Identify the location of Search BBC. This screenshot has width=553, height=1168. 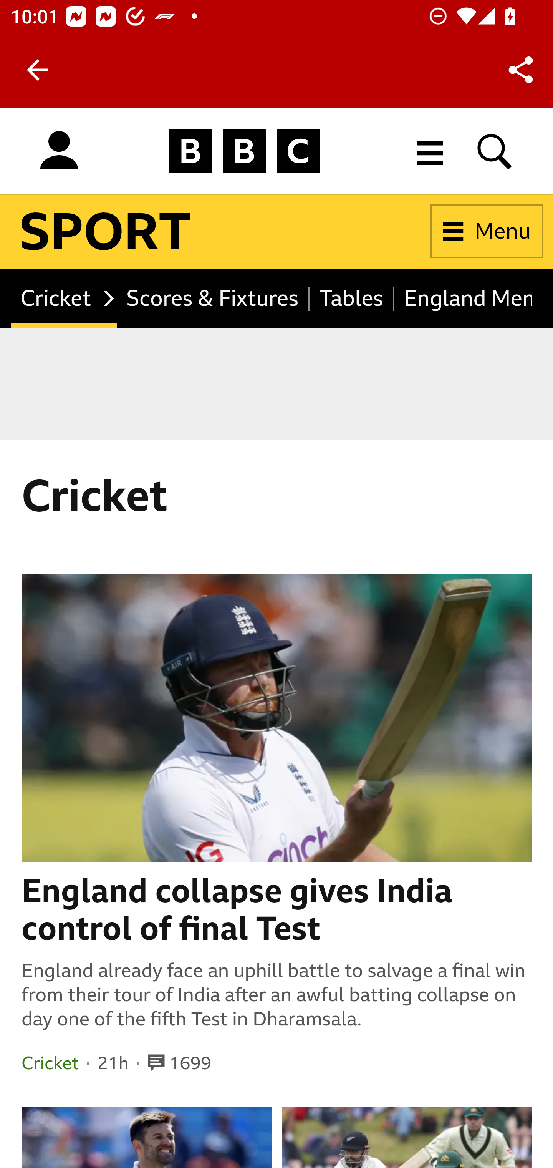
(495, 151).